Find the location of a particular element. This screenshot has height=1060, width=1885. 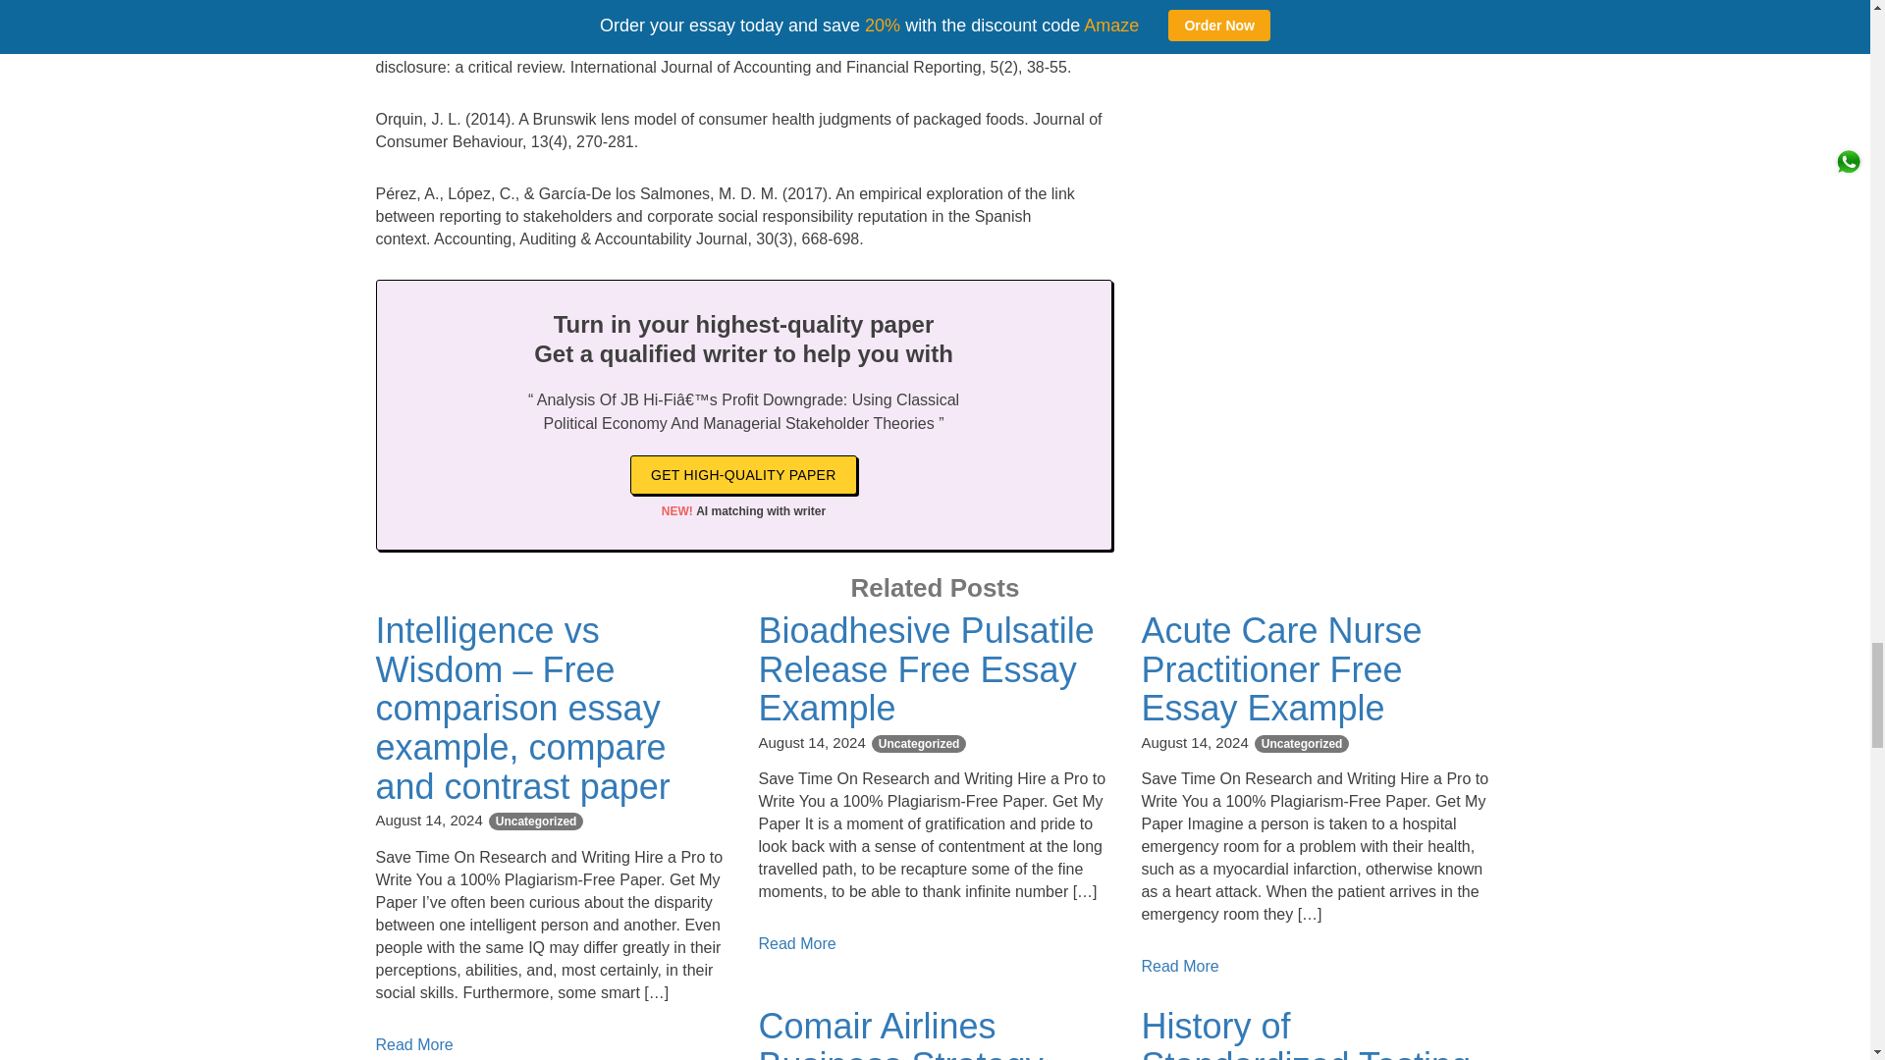

Comair Airlines Business Strategy Free Essay Example is located at coordinates (921, 1033).